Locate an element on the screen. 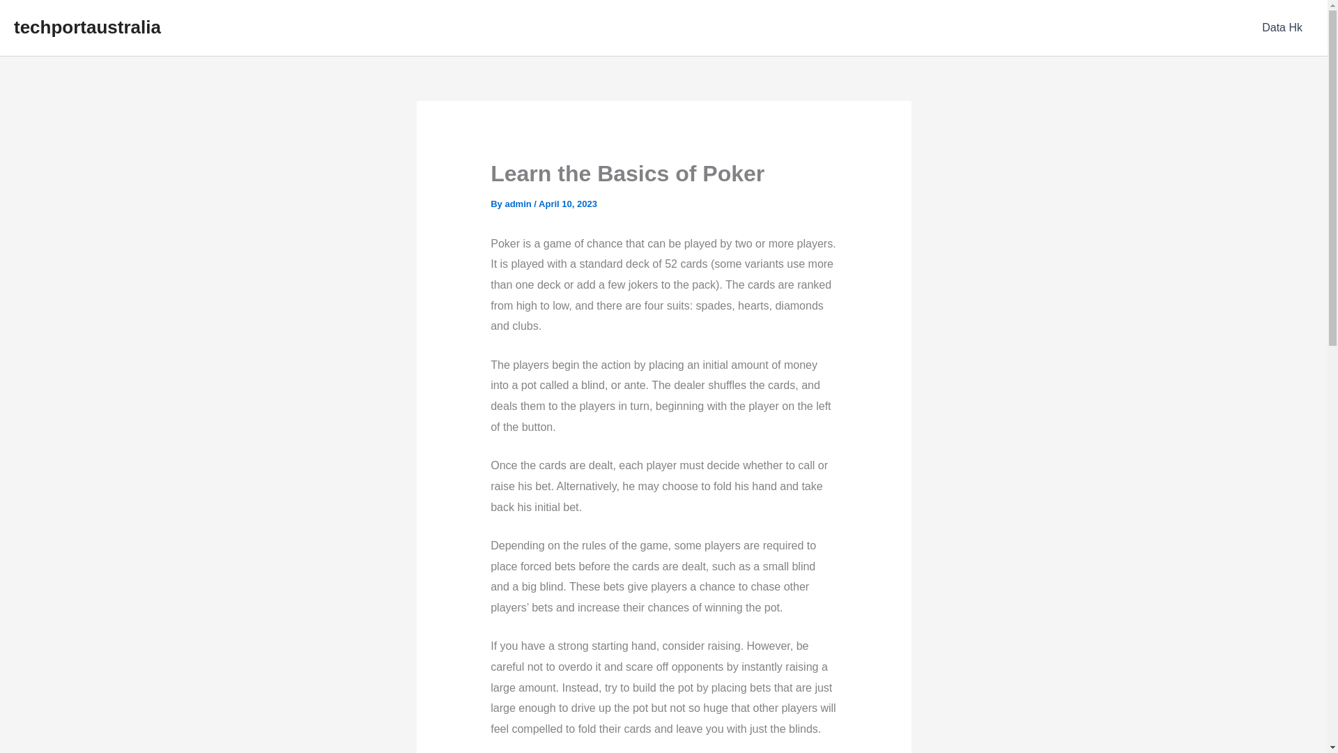 This screenshot has width=1338, height=753. Data Hk is located at coordinates (1282, 28).